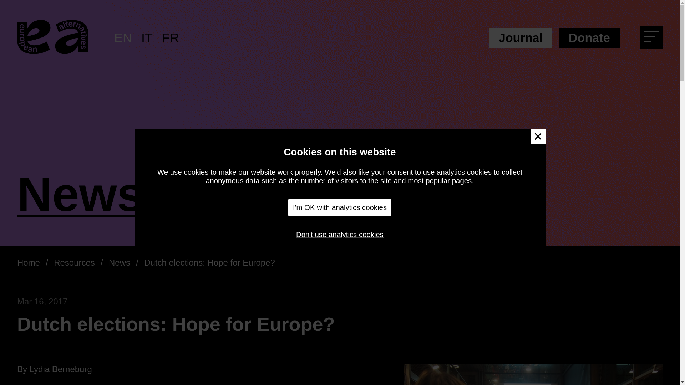 The height and width of the screenshot is (385, 685). What do you see at coordinates (340, 234) in the screenshot?
I see `Don't use analytics cookies` at bounding box center [340, 234].